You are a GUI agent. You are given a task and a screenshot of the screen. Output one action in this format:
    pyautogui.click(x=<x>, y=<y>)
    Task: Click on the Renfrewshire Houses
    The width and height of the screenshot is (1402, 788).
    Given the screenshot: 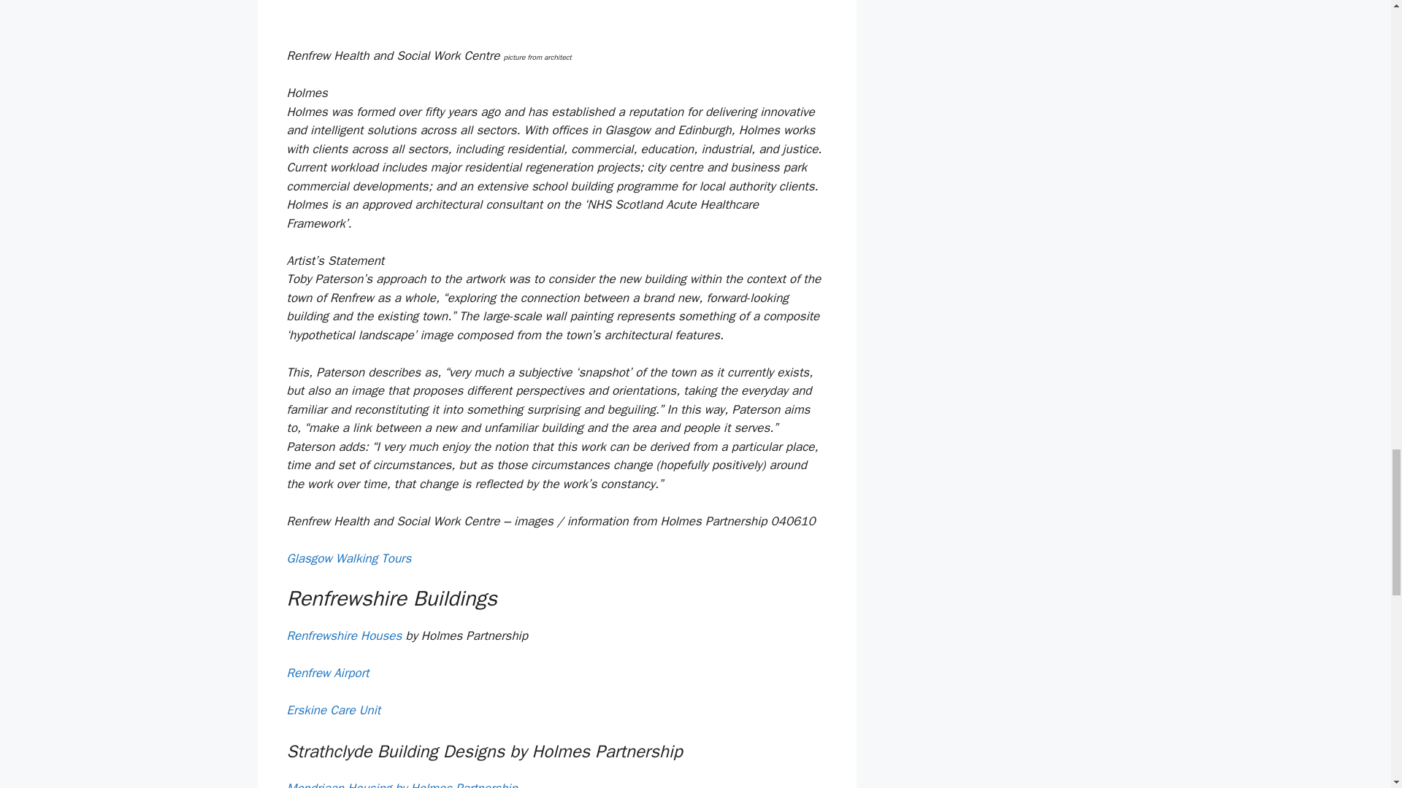 What is the action you would take?
    pyautogui.click(x=343, y=636)
    